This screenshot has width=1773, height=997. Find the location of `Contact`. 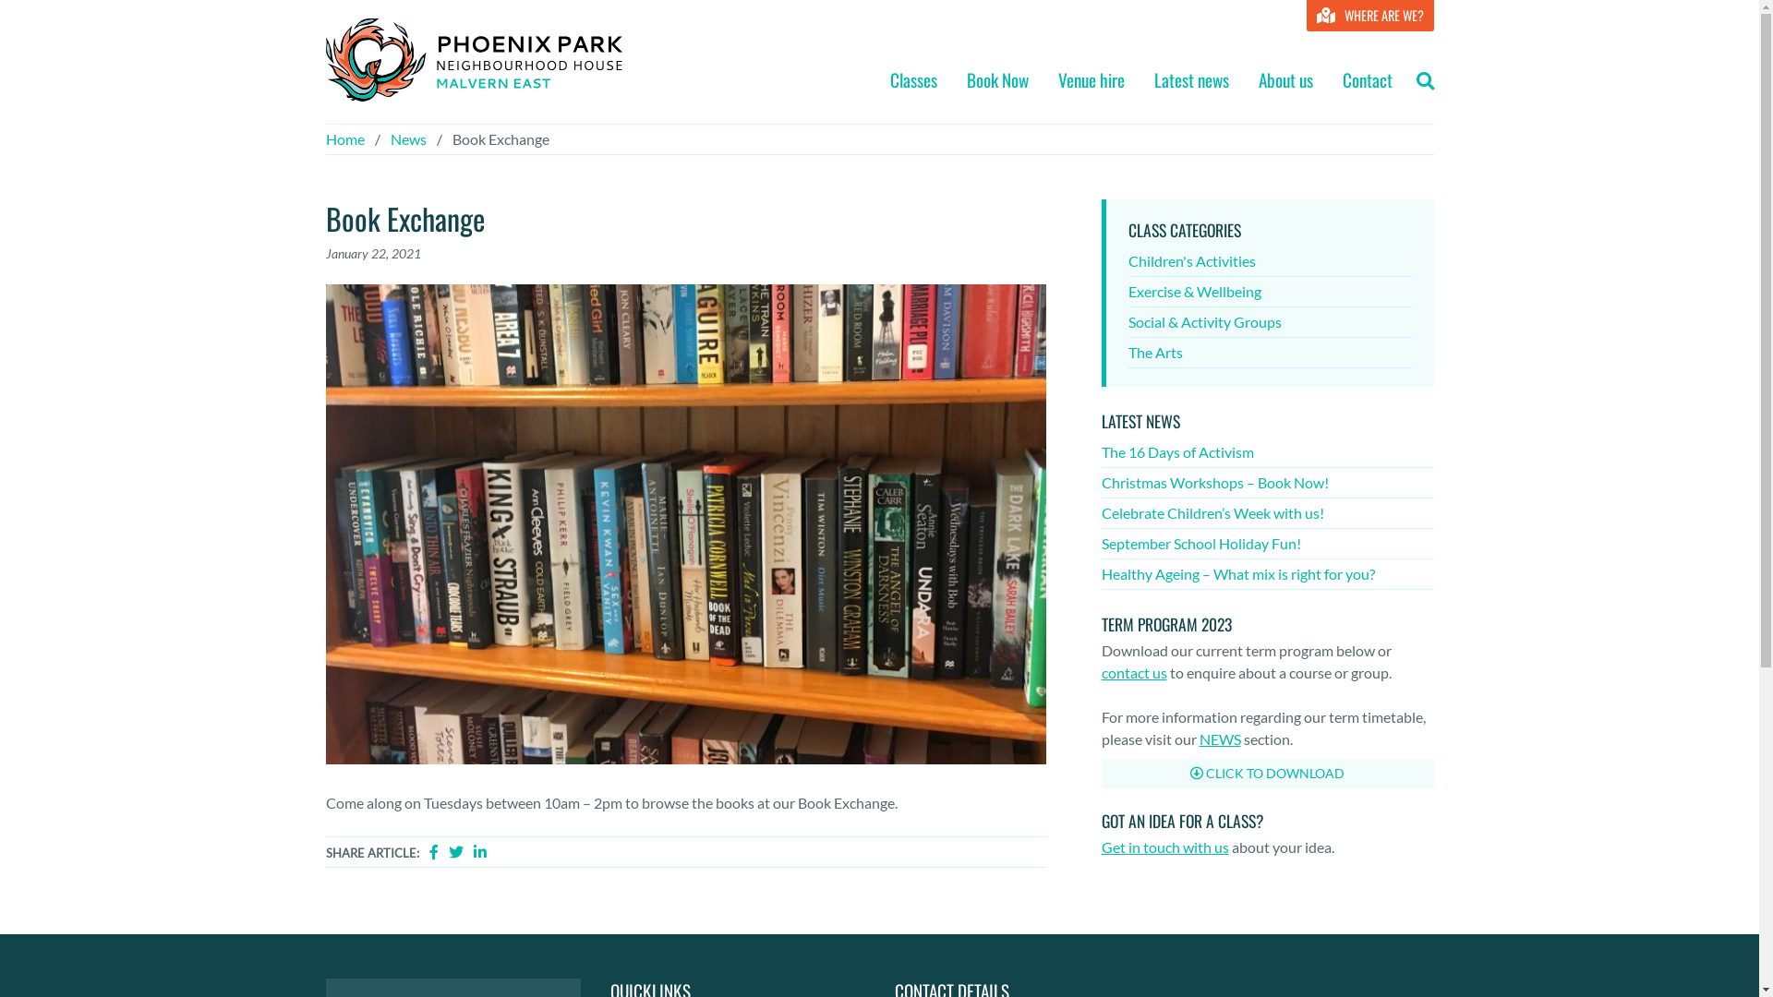

Contact is located at coordinates (1368, 85).